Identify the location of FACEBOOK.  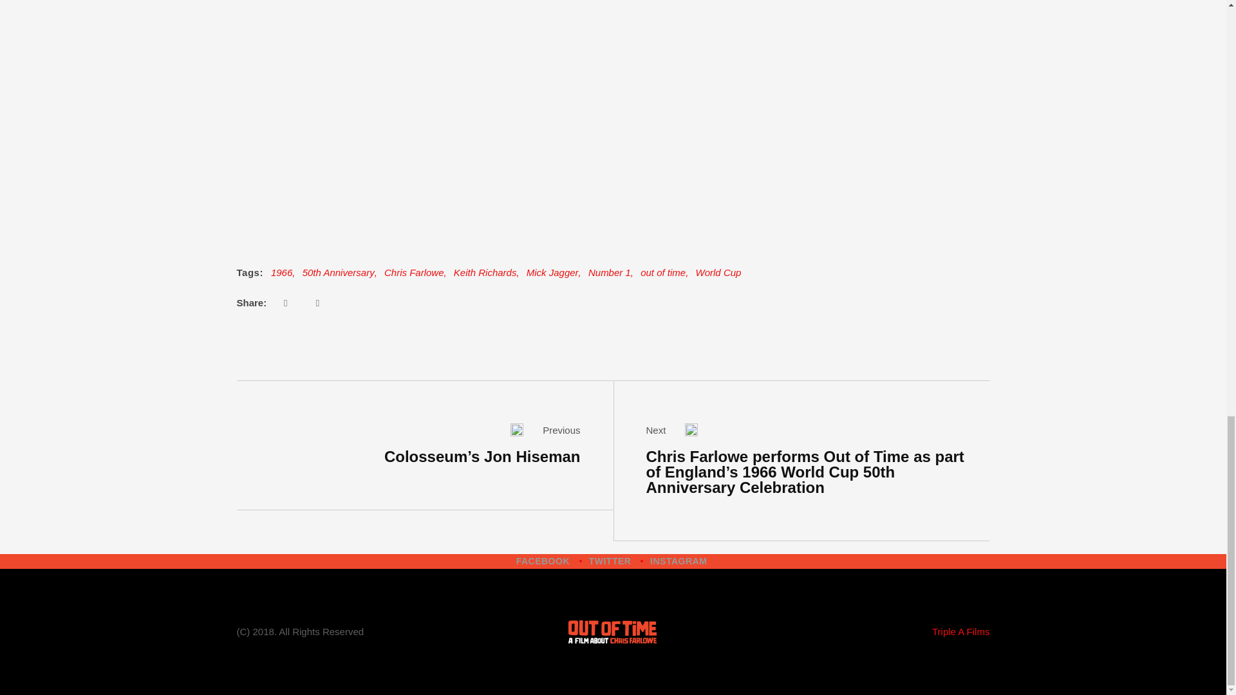
(543, 561).